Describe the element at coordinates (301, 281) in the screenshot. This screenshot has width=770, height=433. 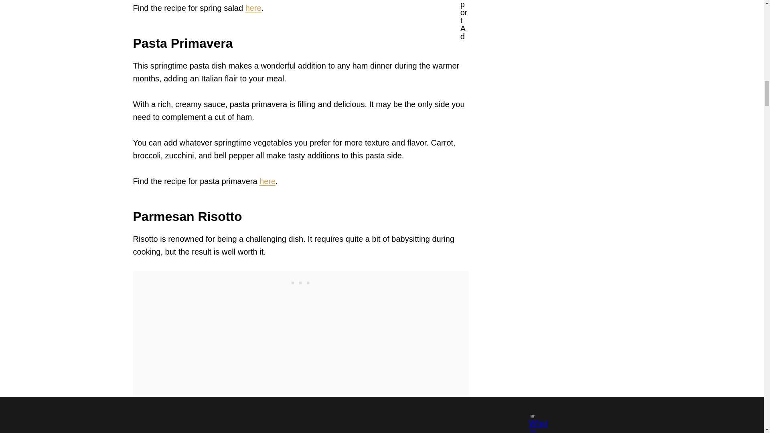
I see `3rd party ad content` at that location.